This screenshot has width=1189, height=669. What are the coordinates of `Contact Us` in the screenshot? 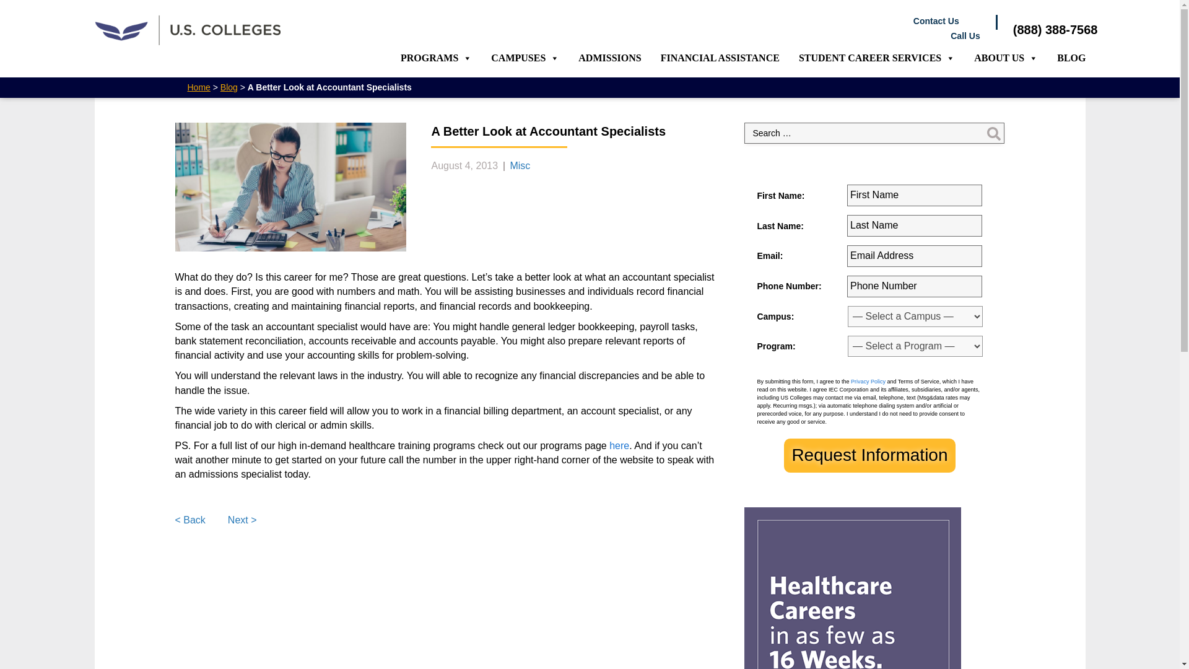 It's located at (645, 21).